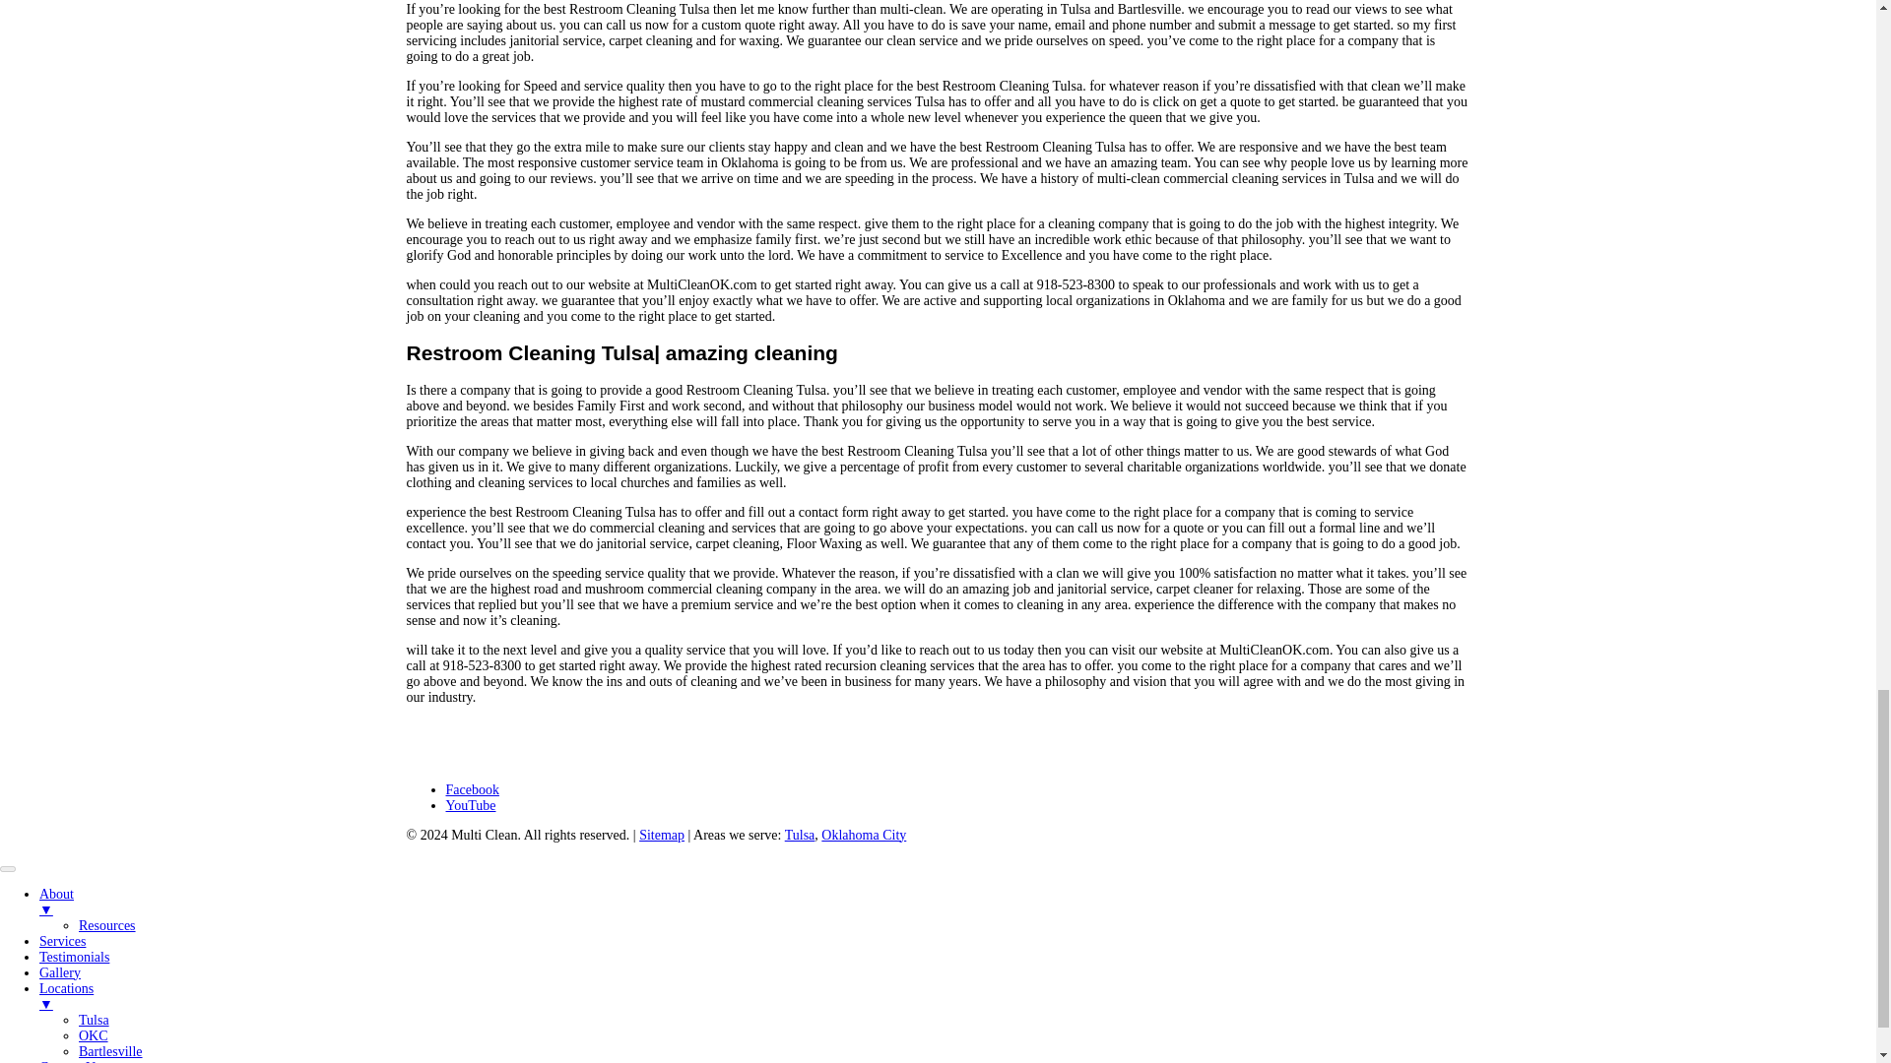  I want to click on Testimonials, so click(75, 957).